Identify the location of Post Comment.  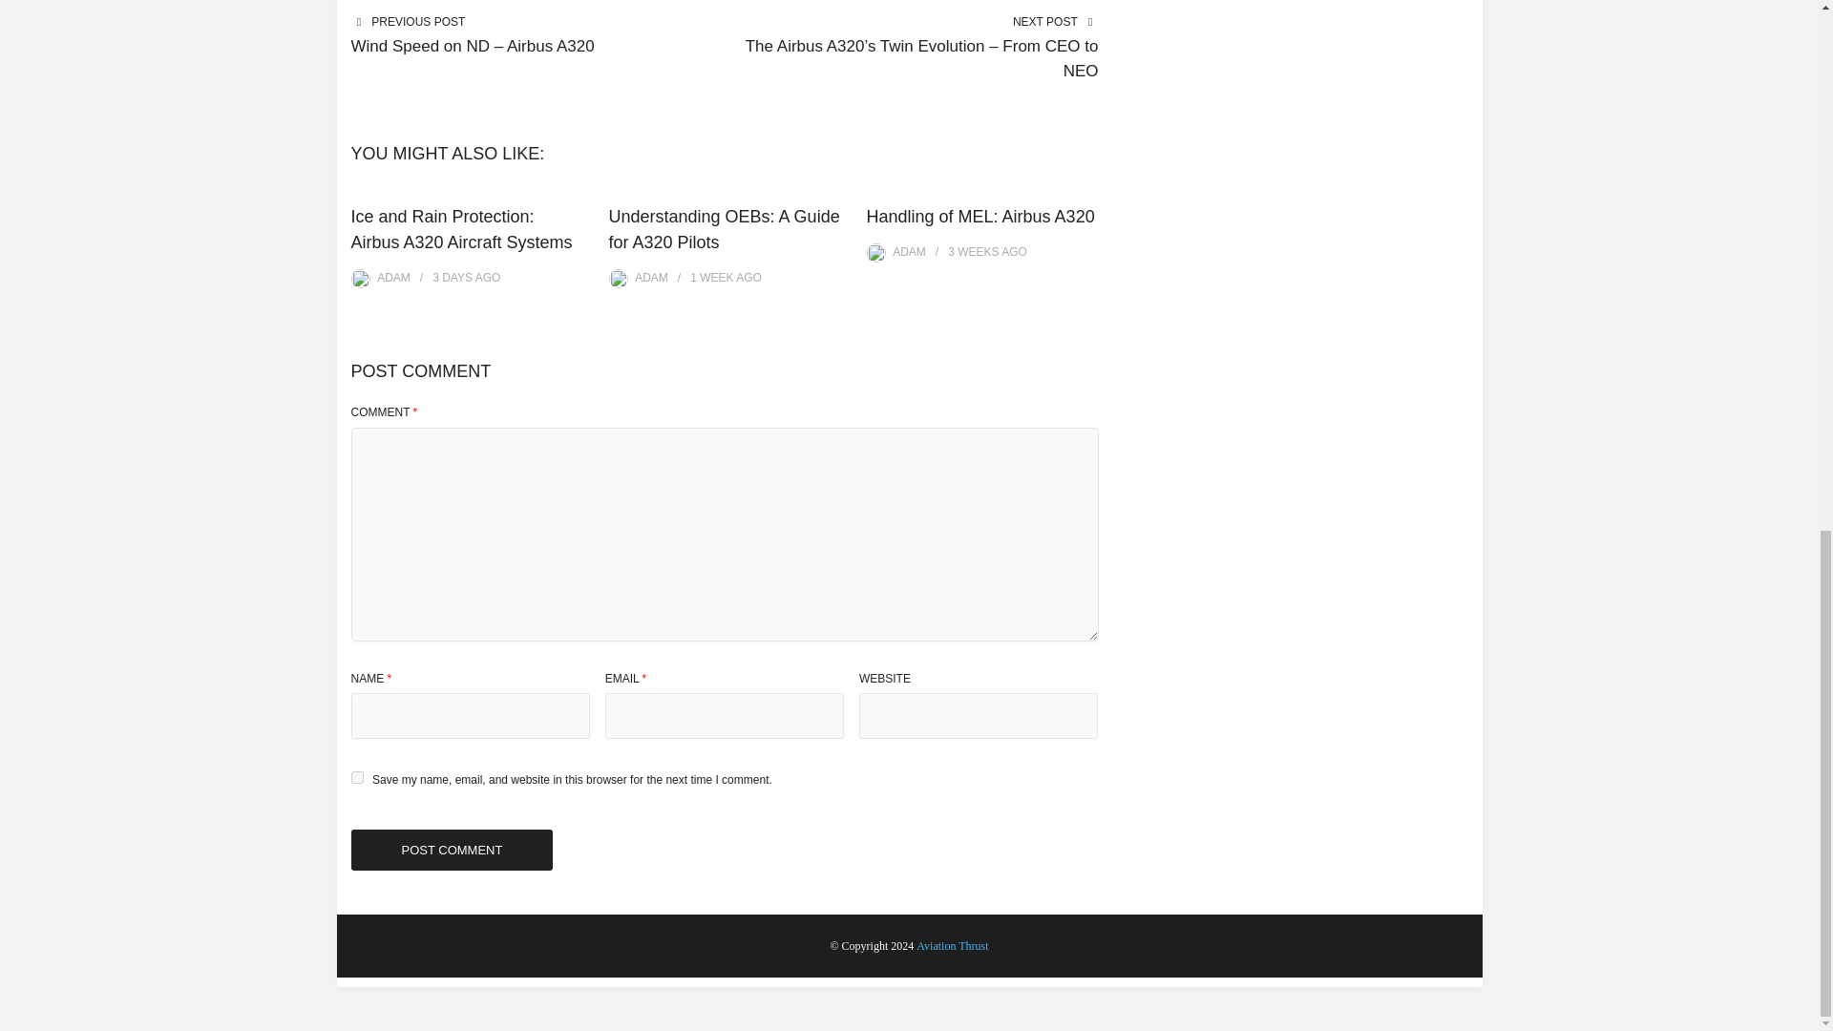
(453, 850).